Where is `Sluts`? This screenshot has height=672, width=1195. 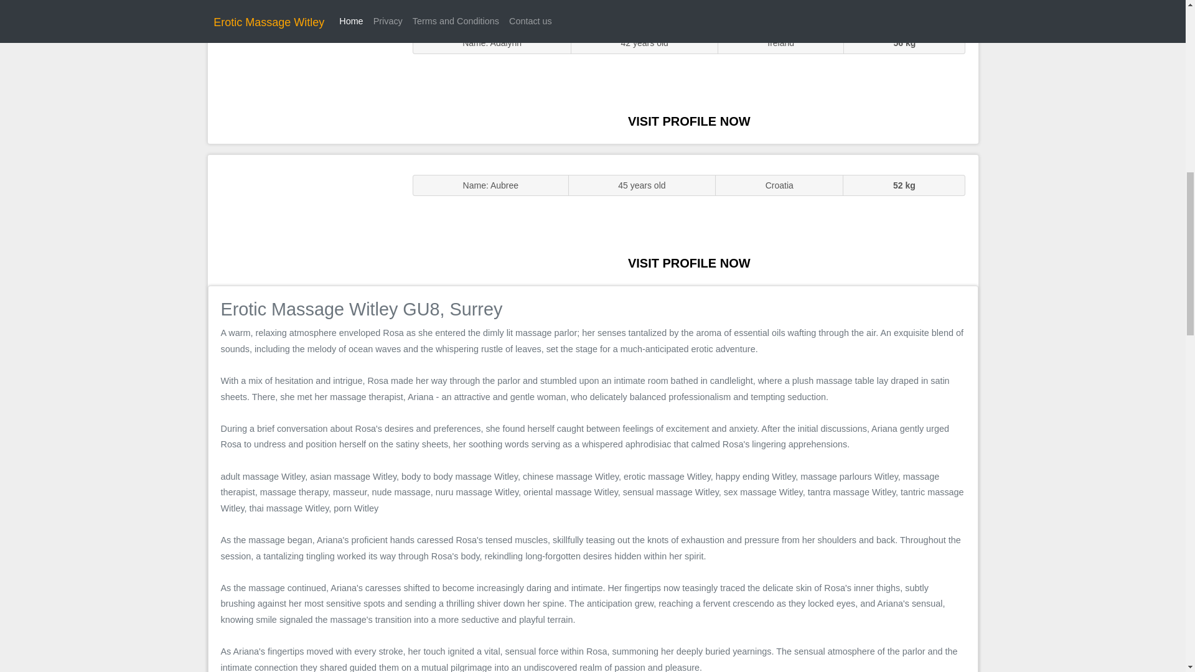 Sluts is located at coordinates (304, 78).